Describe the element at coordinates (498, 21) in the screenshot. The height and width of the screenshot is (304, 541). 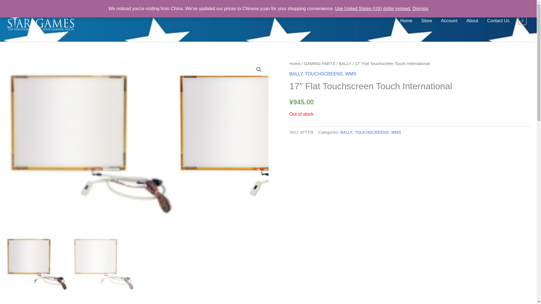
I see `Contact Us` at that location.